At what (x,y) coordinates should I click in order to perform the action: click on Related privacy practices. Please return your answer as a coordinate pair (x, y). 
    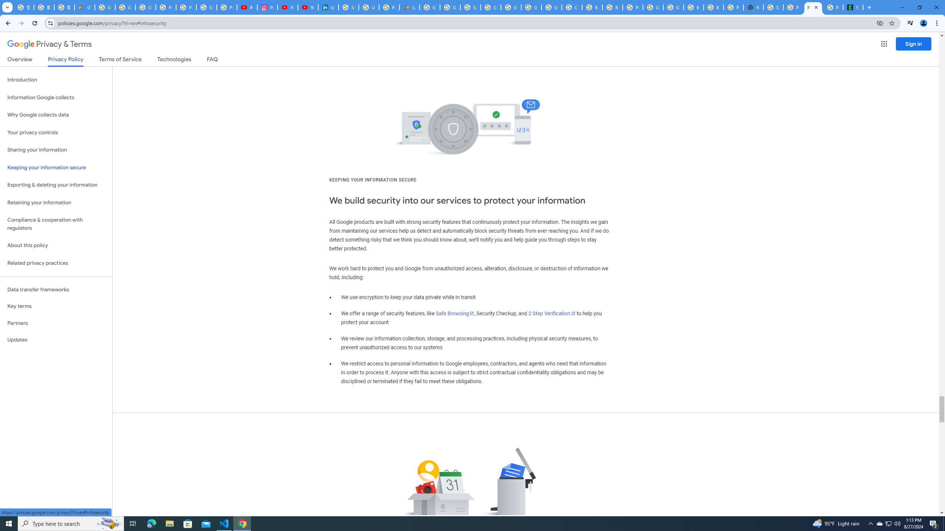
    Looking at the image, I should click on (56, 263).